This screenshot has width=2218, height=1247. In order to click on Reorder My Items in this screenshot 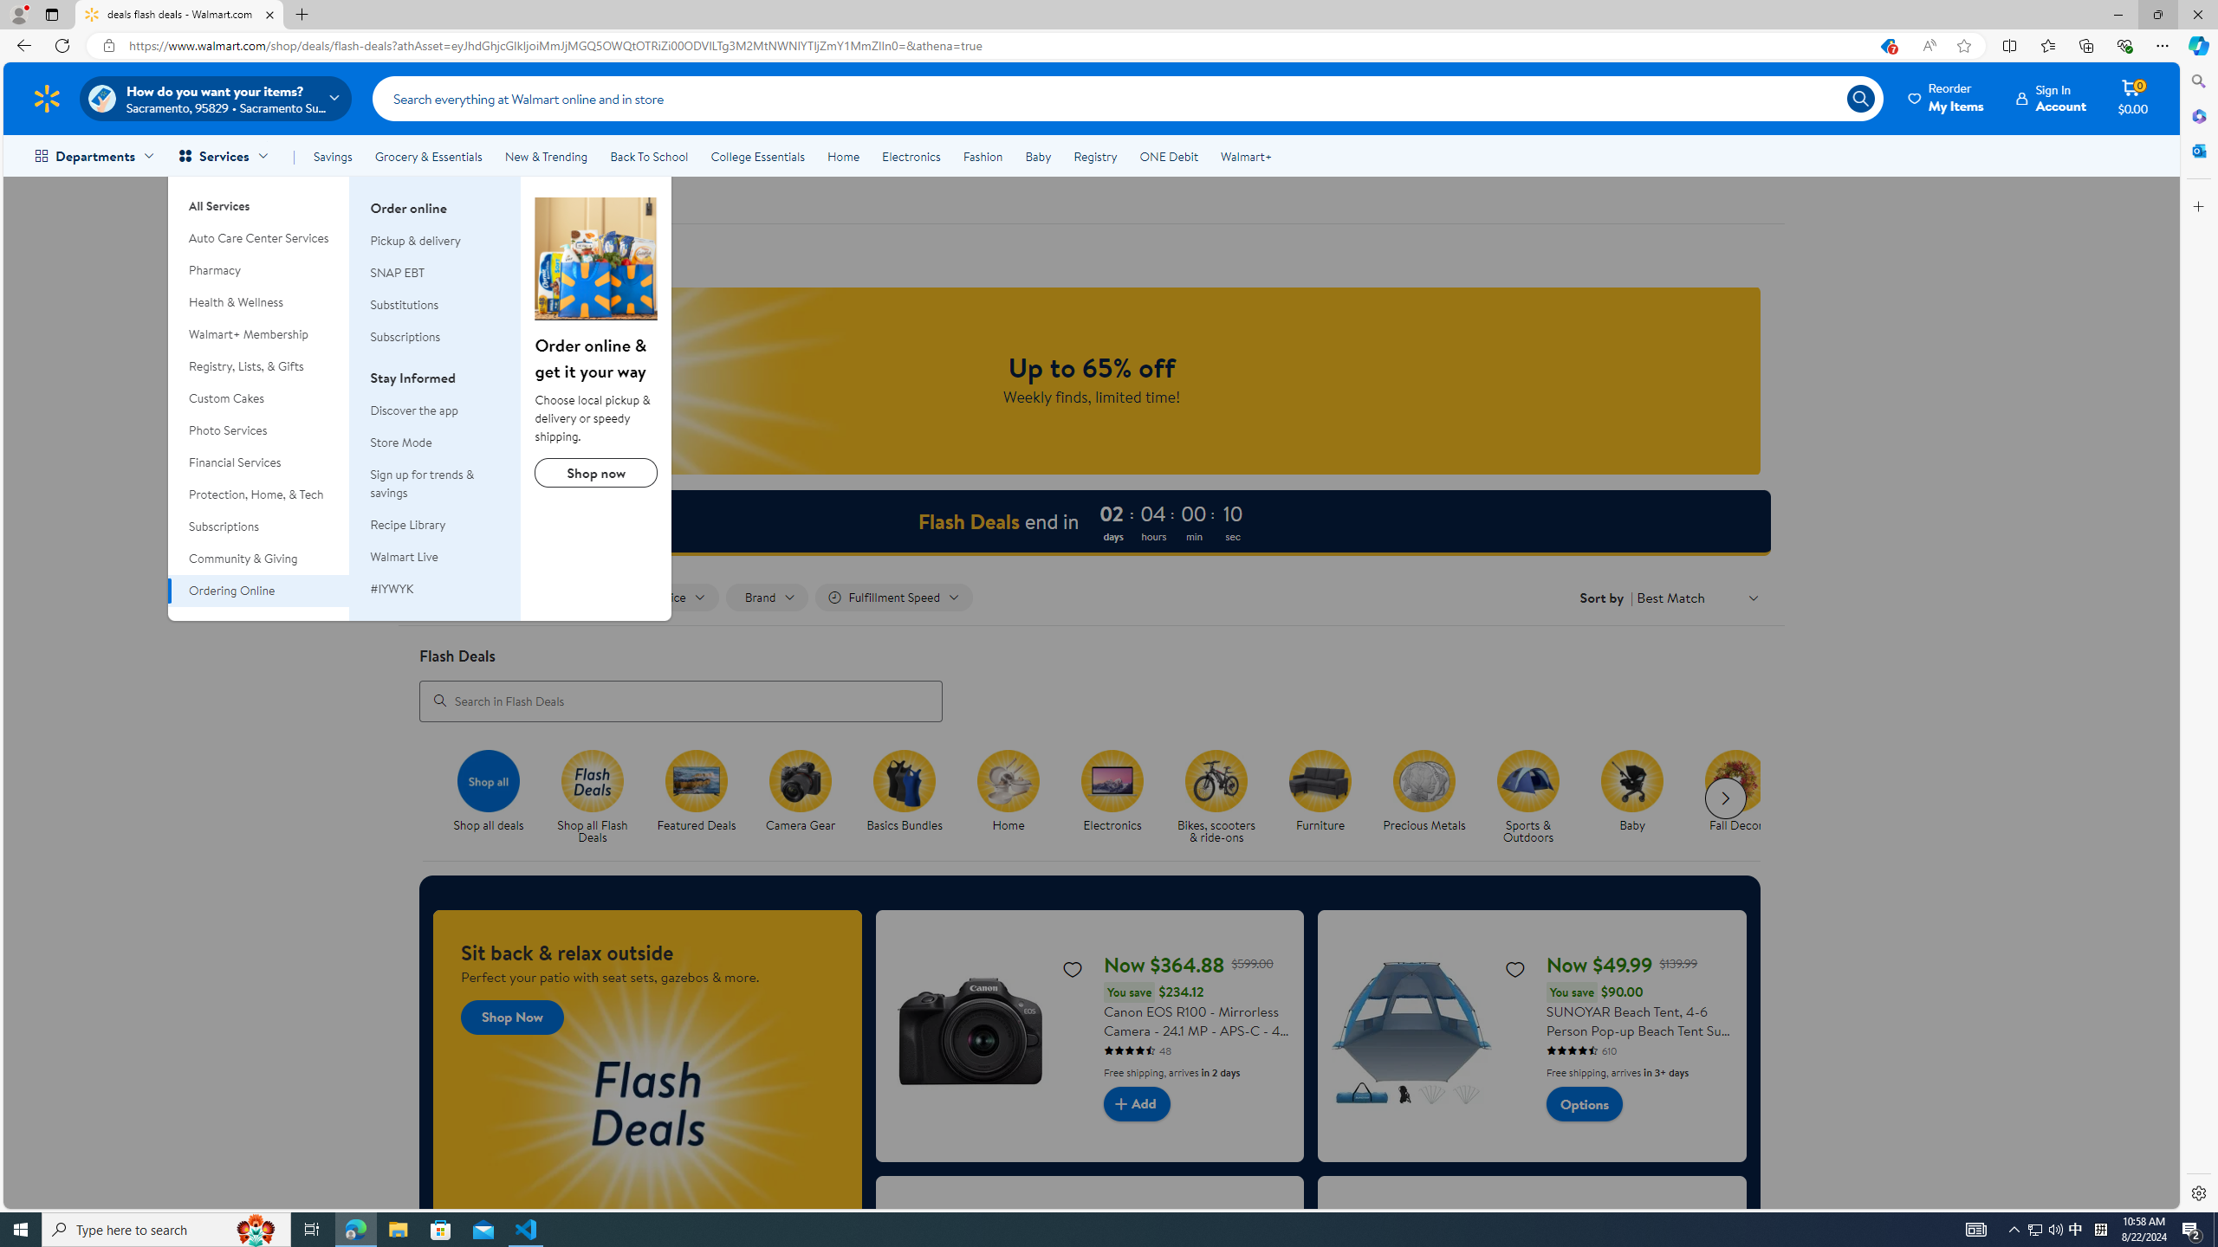, I will do `click(1947, 98)`.